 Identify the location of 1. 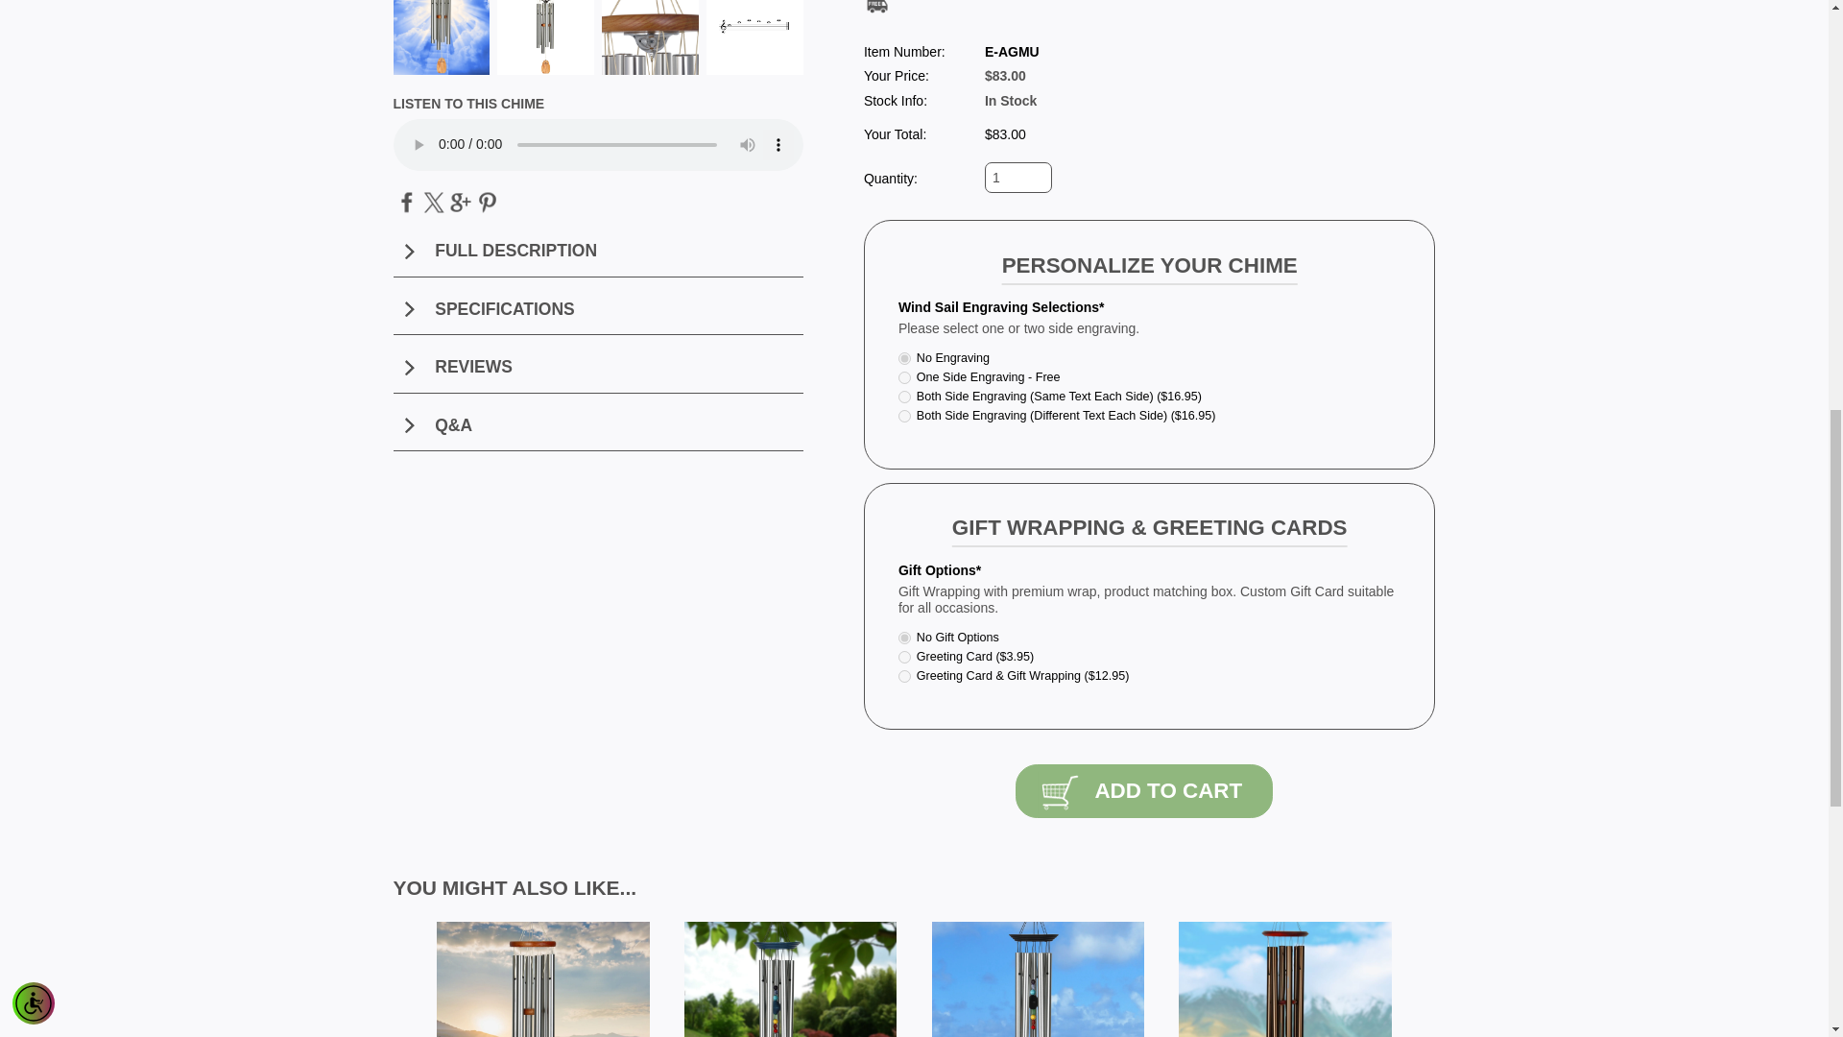
(1017, 177).